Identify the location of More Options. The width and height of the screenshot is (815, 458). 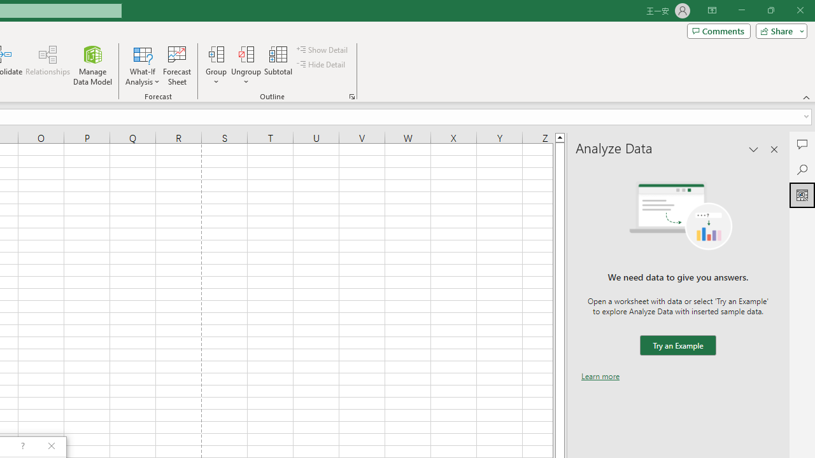
(246, 77).